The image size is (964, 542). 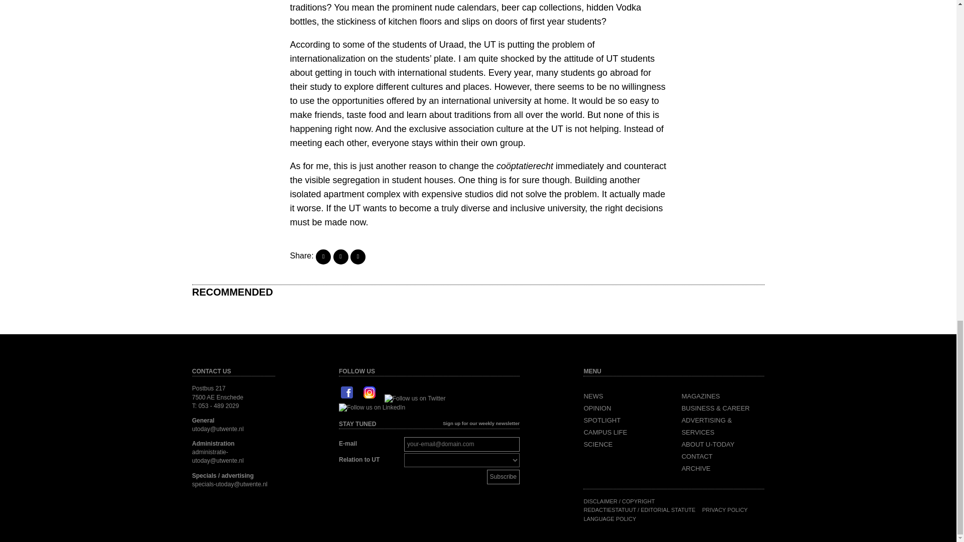 I want to click on Share on Facebook, so click(x=323, y=257).